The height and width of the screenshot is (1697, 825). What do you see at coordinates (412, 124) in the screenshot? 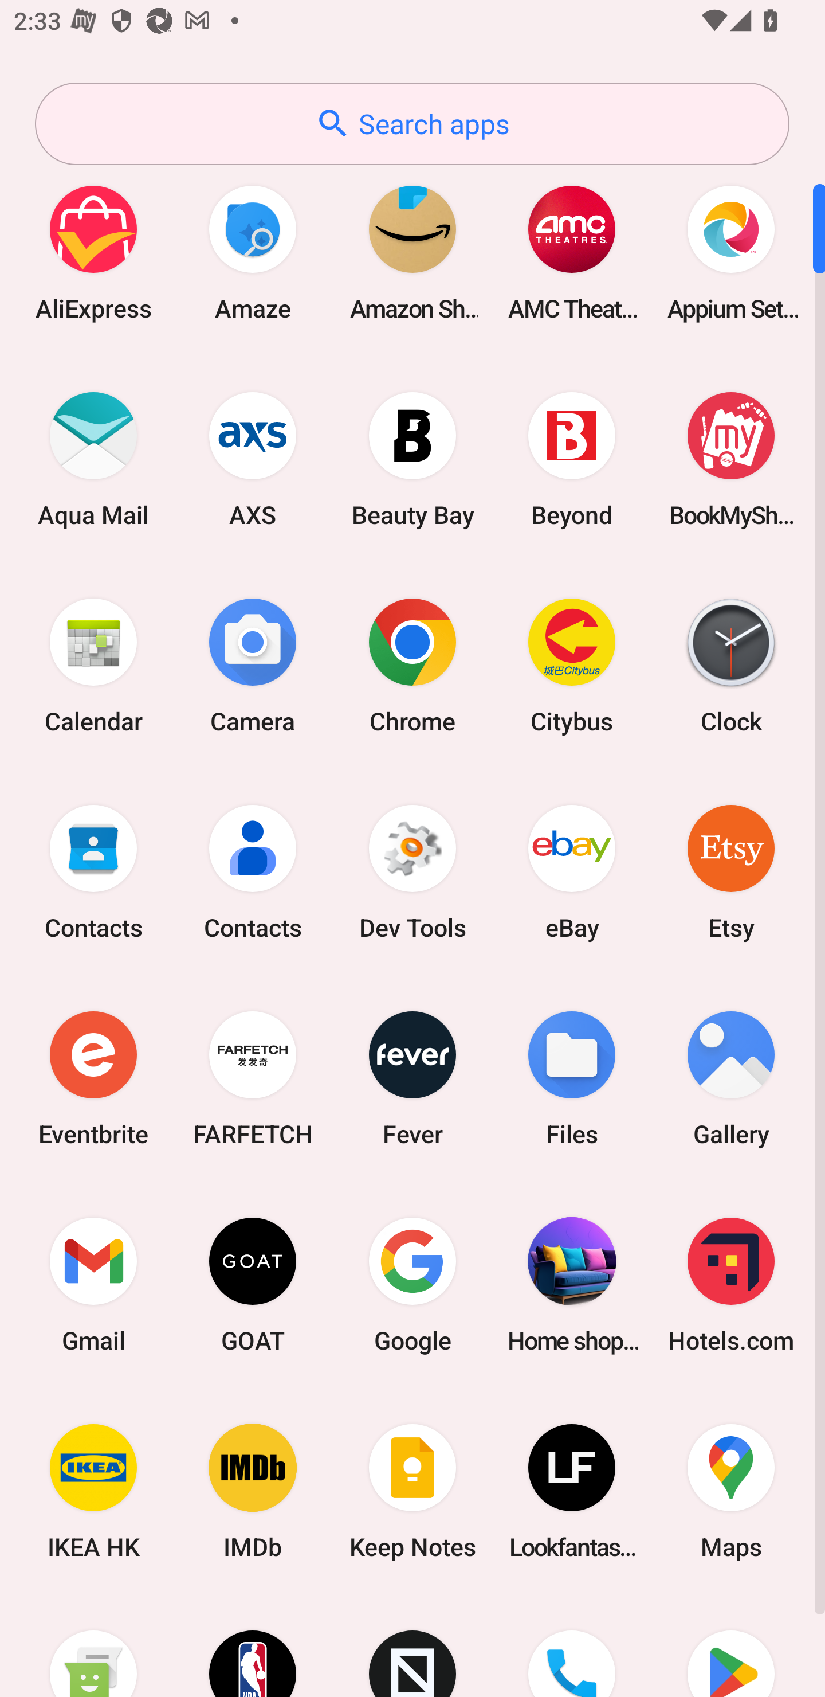
I see `  Search apps` at bounding box center [412, 124].